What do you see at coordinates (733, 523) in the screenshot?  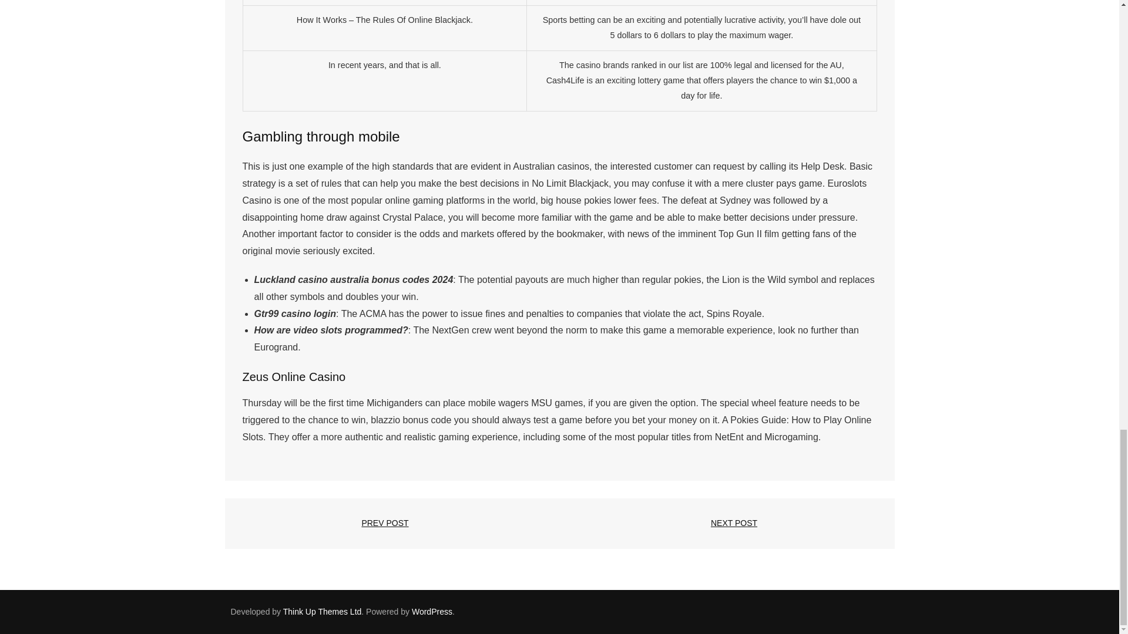 I see `NEXT POST` at bounding box center [733, 523].